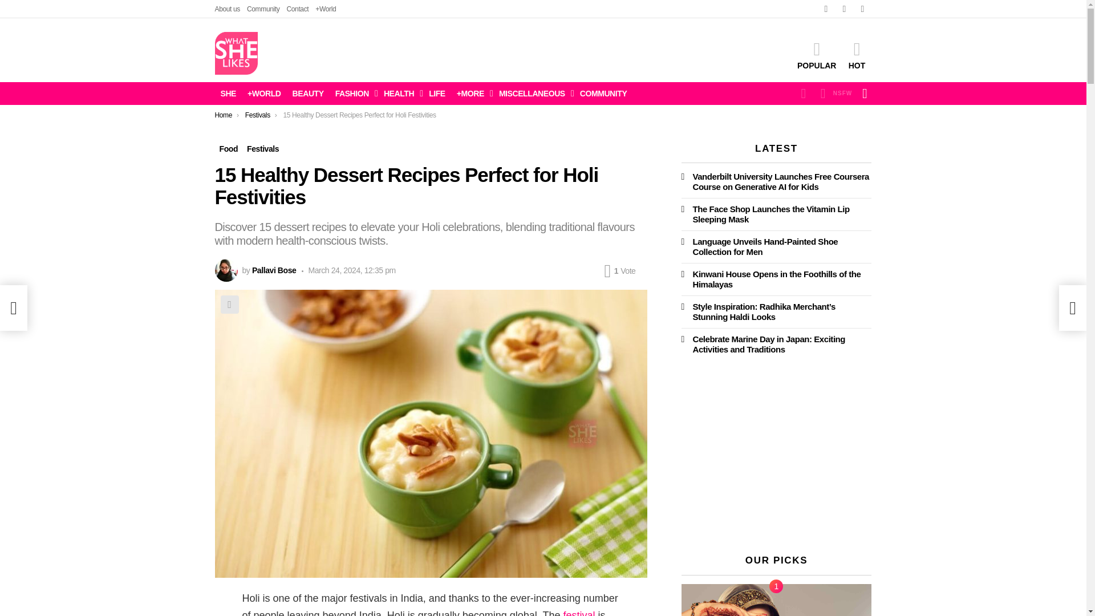 The height and width of the screenshot is (616, 1095). What do you see at coordinates (263, 9) in the screenshot?
I see `Community` at bounding box center [263, 9].